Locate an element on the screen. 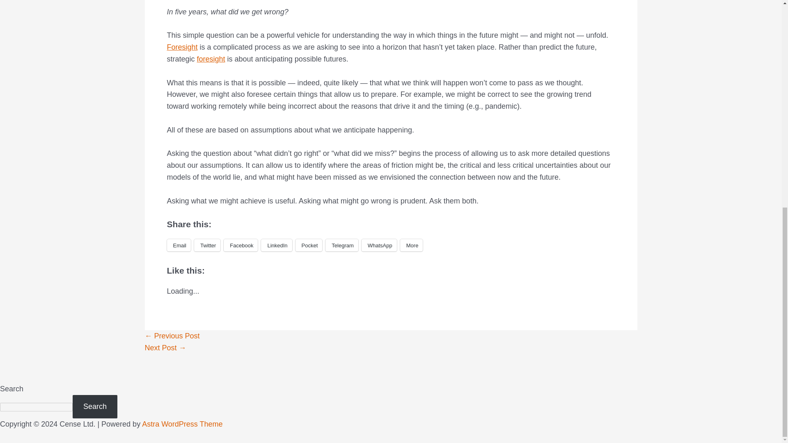 The image size is (788, 443). Click to share on Telegram is located at coordinates (341, 245).